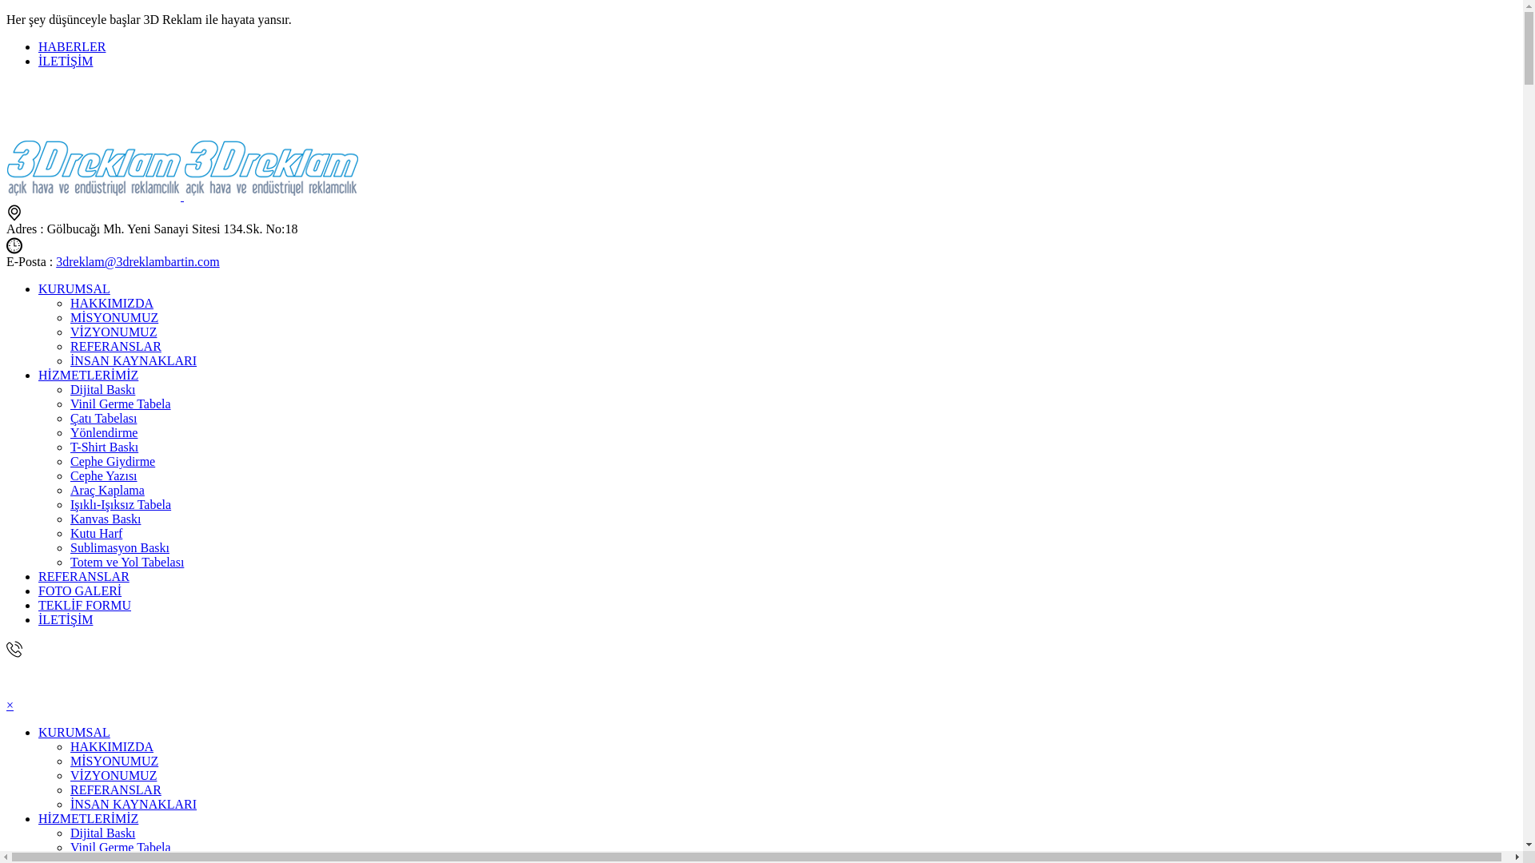  What do you see at coordinates (116, 347) in the screenshot?
I see `REFERANSLAR` at bounding box center [116, 347].